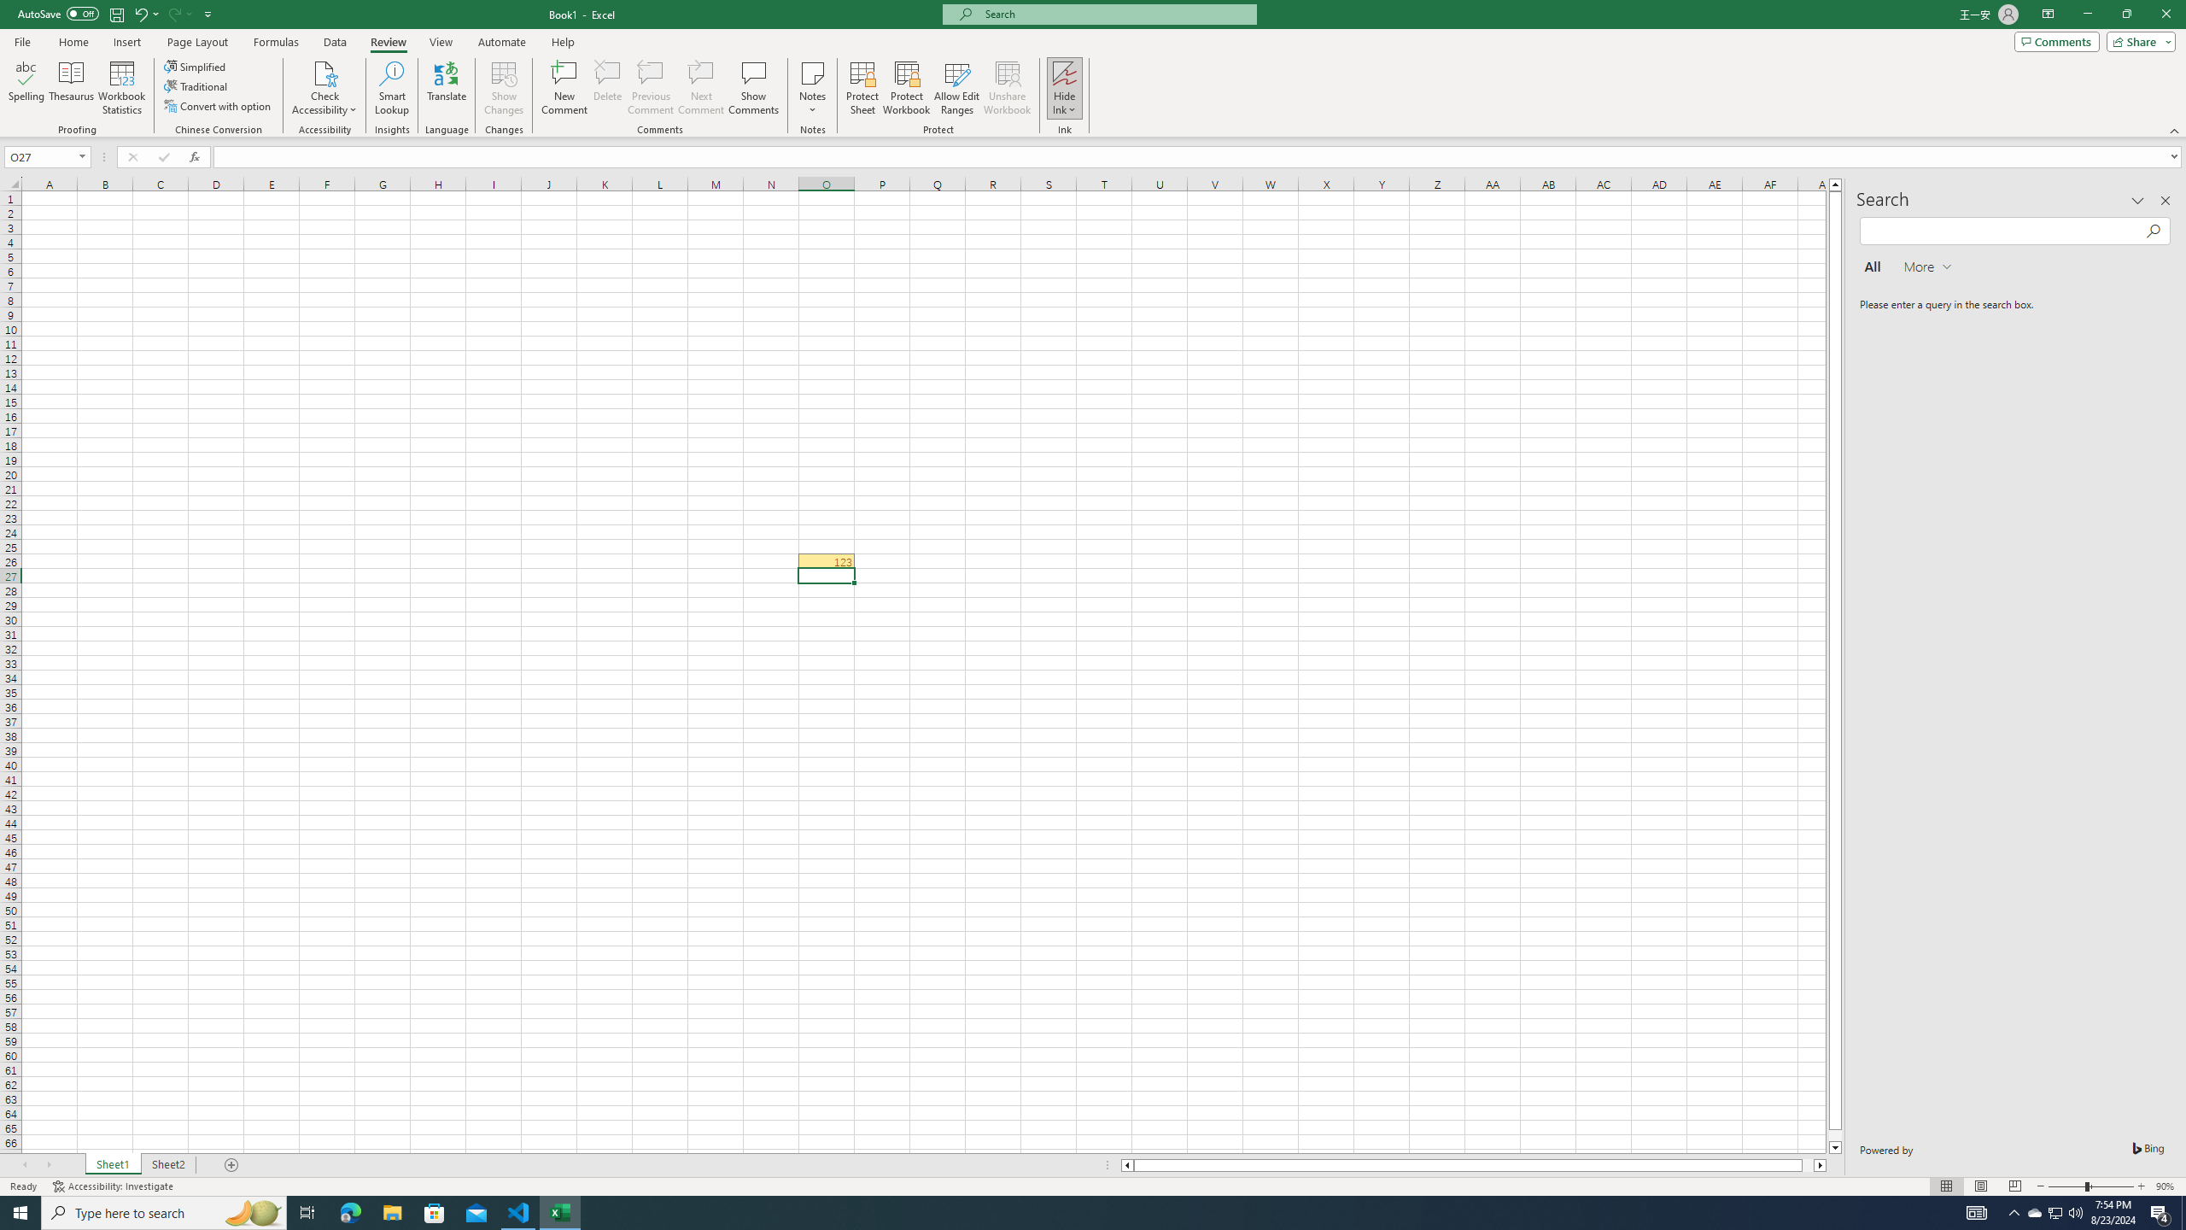 The image size is (2186, 1230). I want to click on Accessibility Checker Accessibility: Investigate, so click(114, 1186).